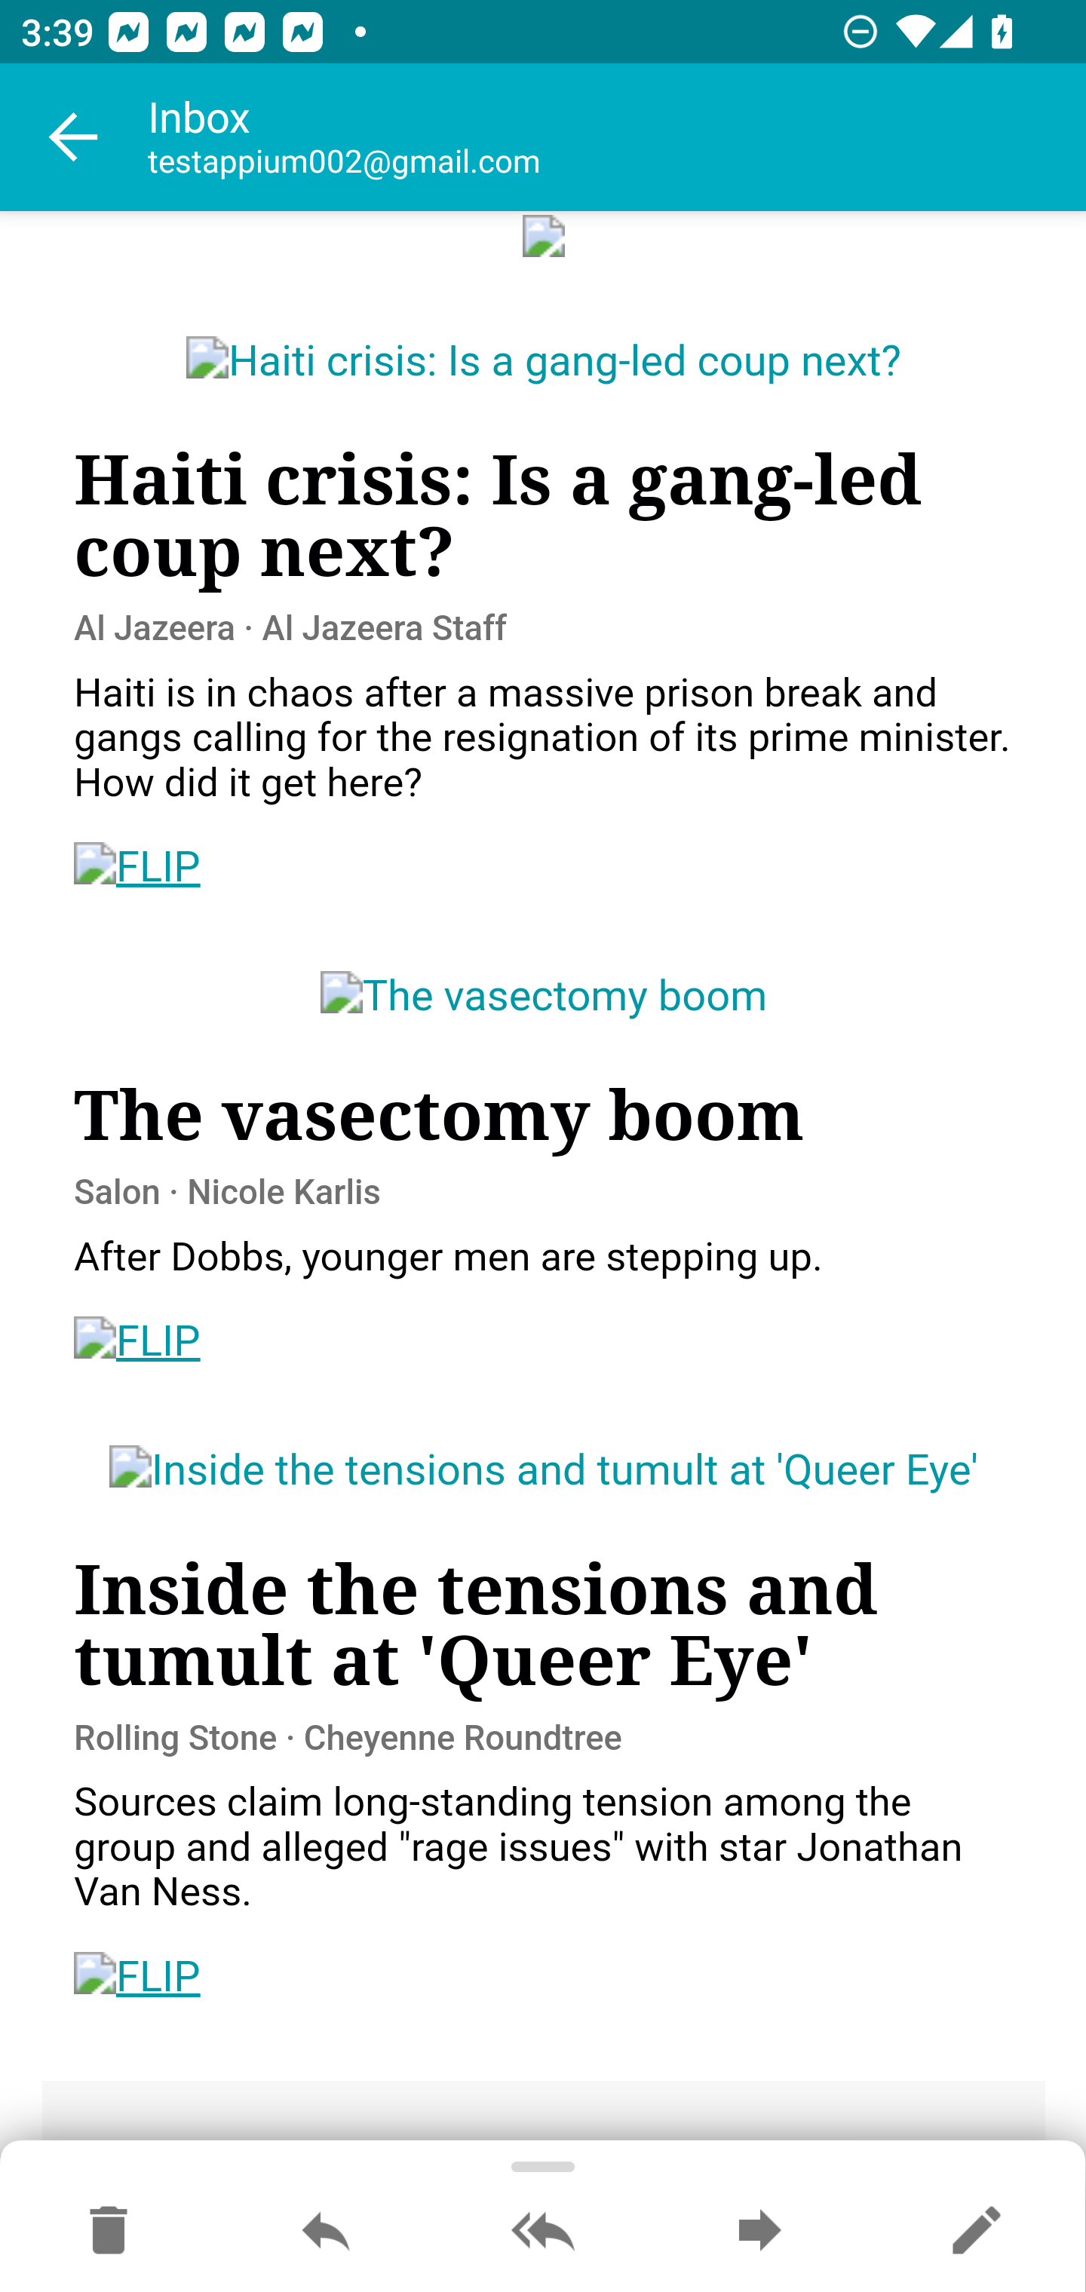 This screenshot has height=2292, width=1086. Describe the element at coordinates (976, 2232) in the screenshot. I see `Reply as new` at that location.